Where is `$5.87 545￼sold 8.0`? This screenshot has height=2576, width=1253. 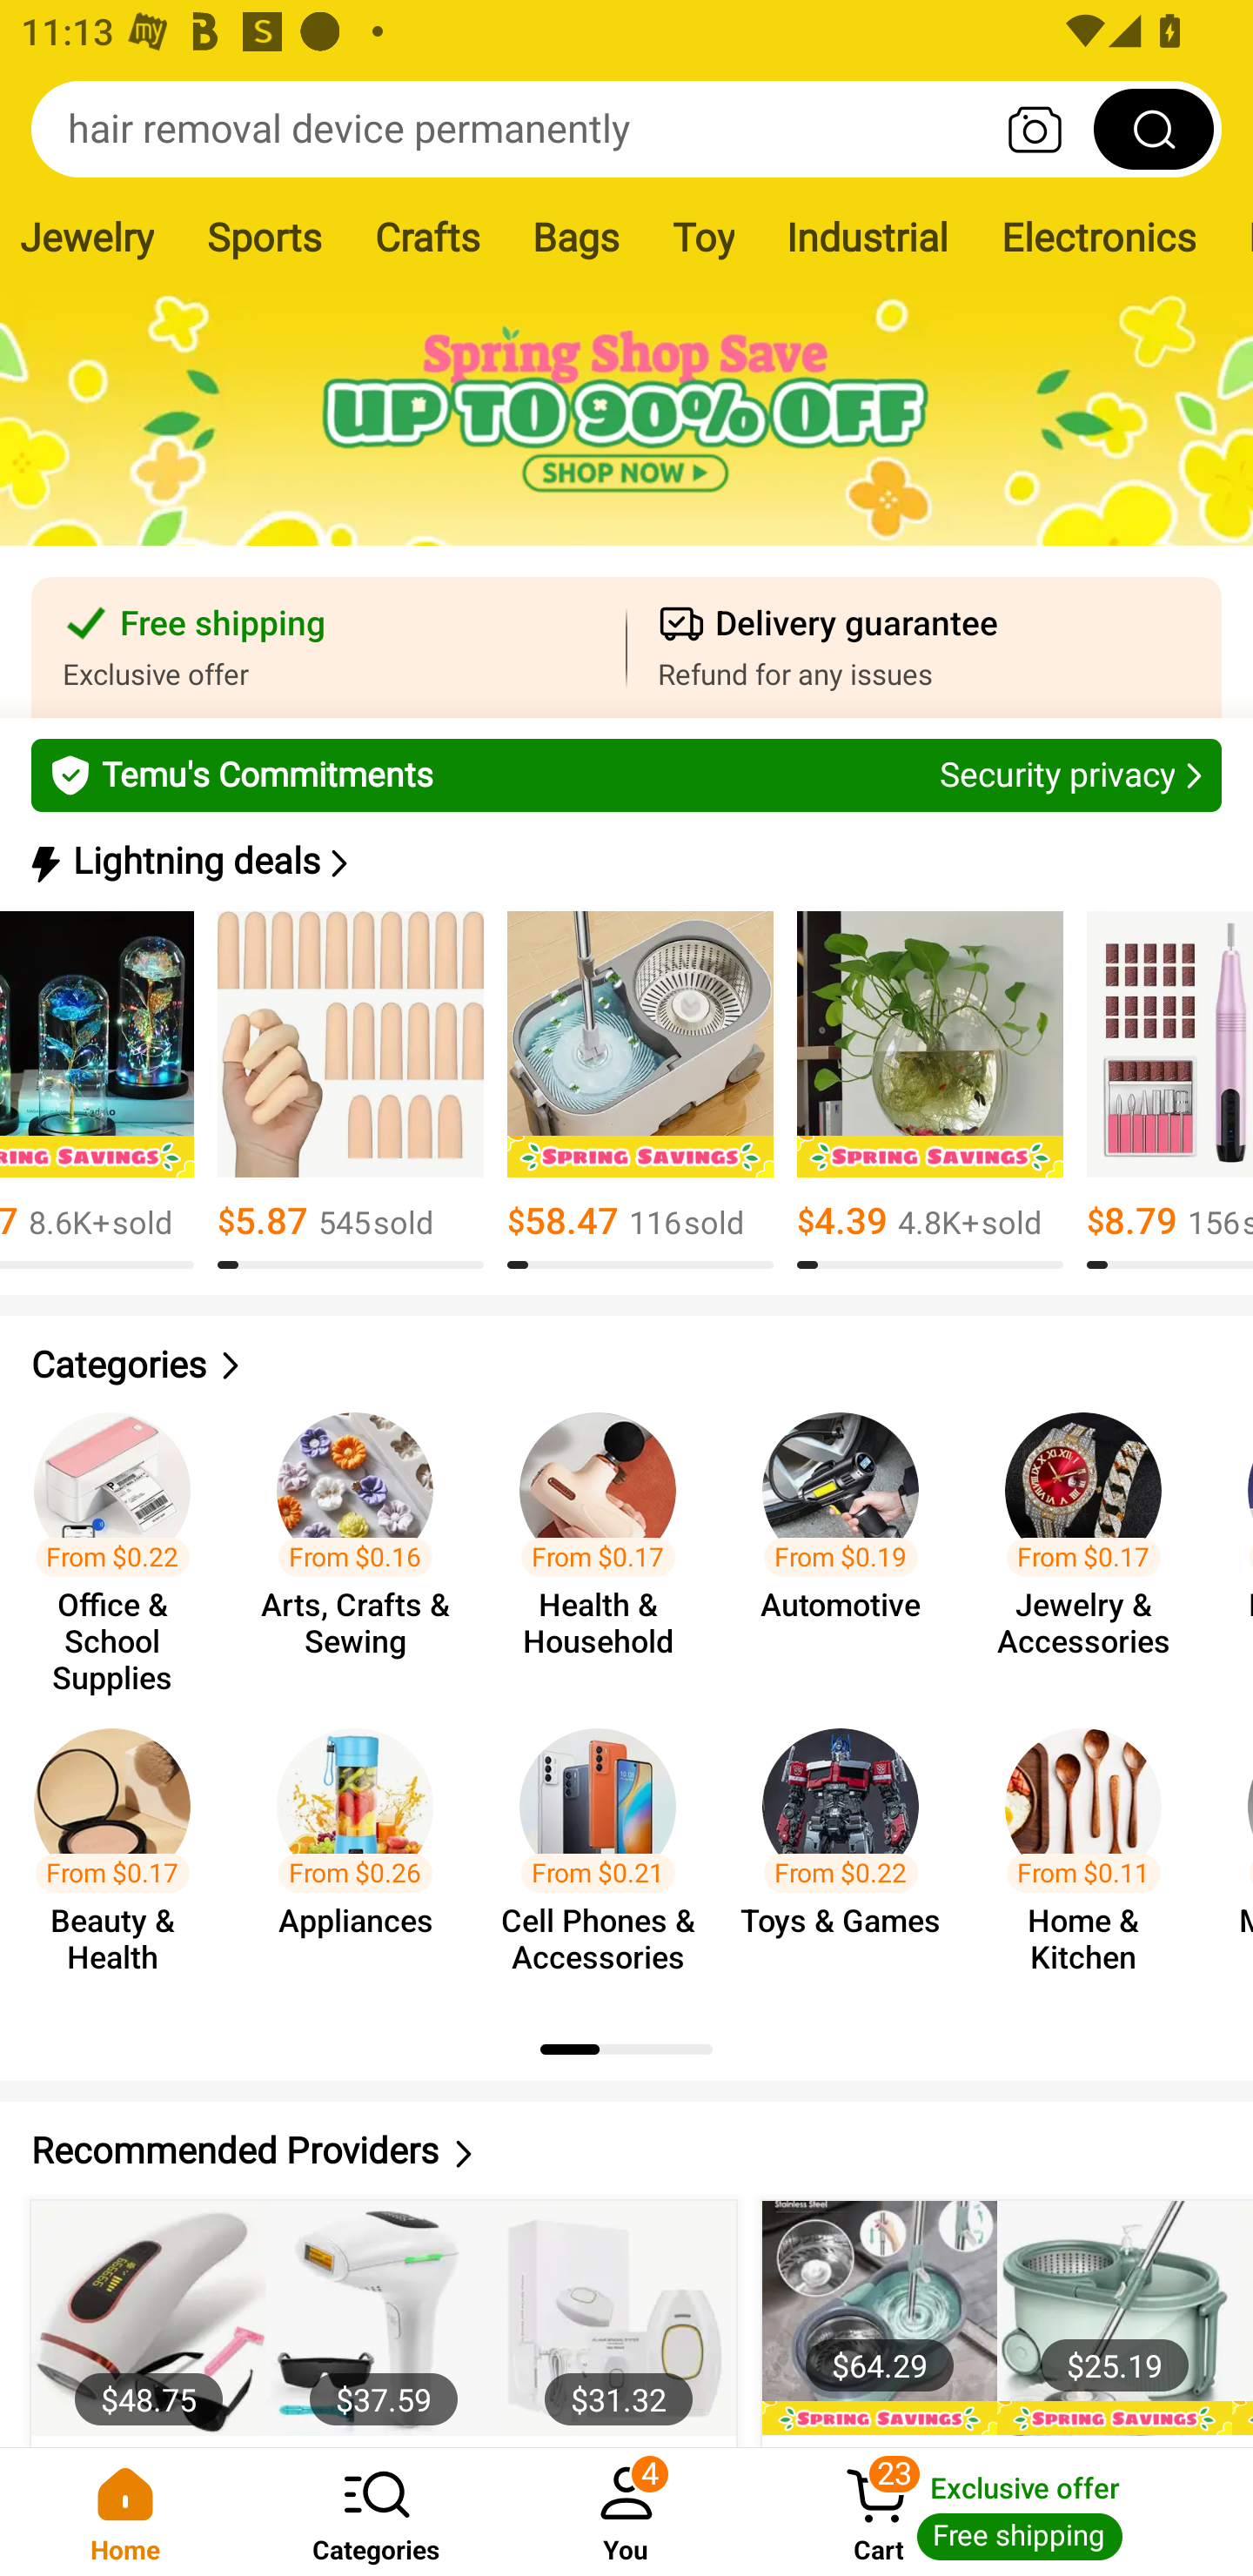
$5.87 545￼sold 8.0 is located at coordinates (350, 1090).